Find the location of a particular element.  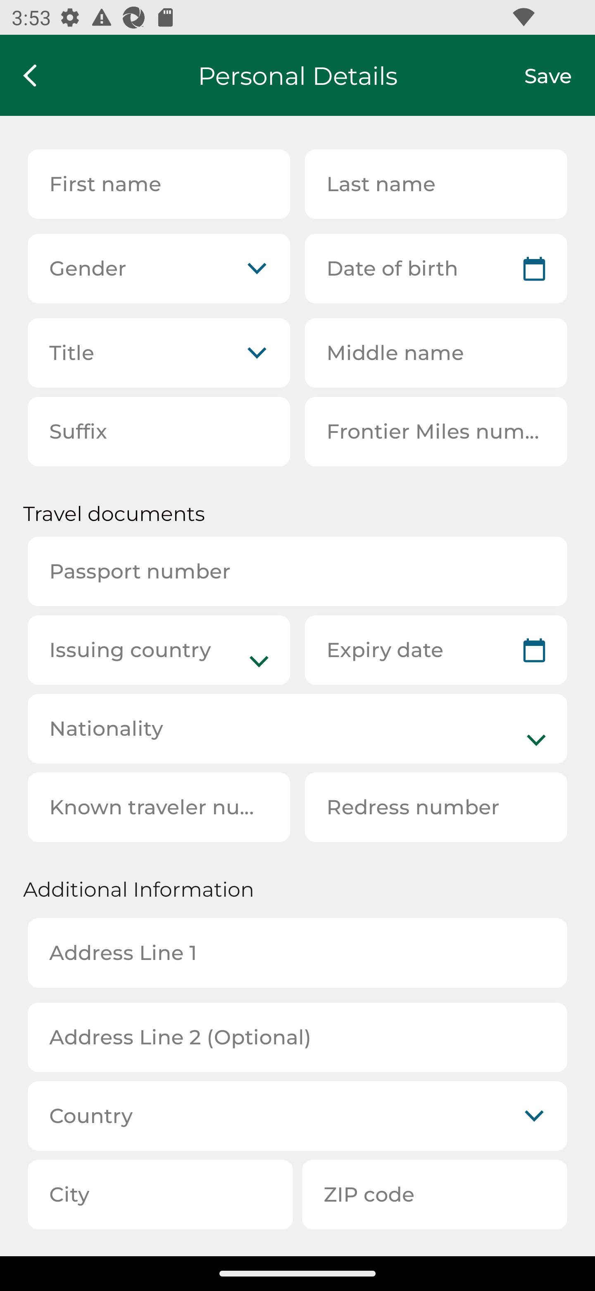

Address Line 1 is located at coordinates (297, 953).